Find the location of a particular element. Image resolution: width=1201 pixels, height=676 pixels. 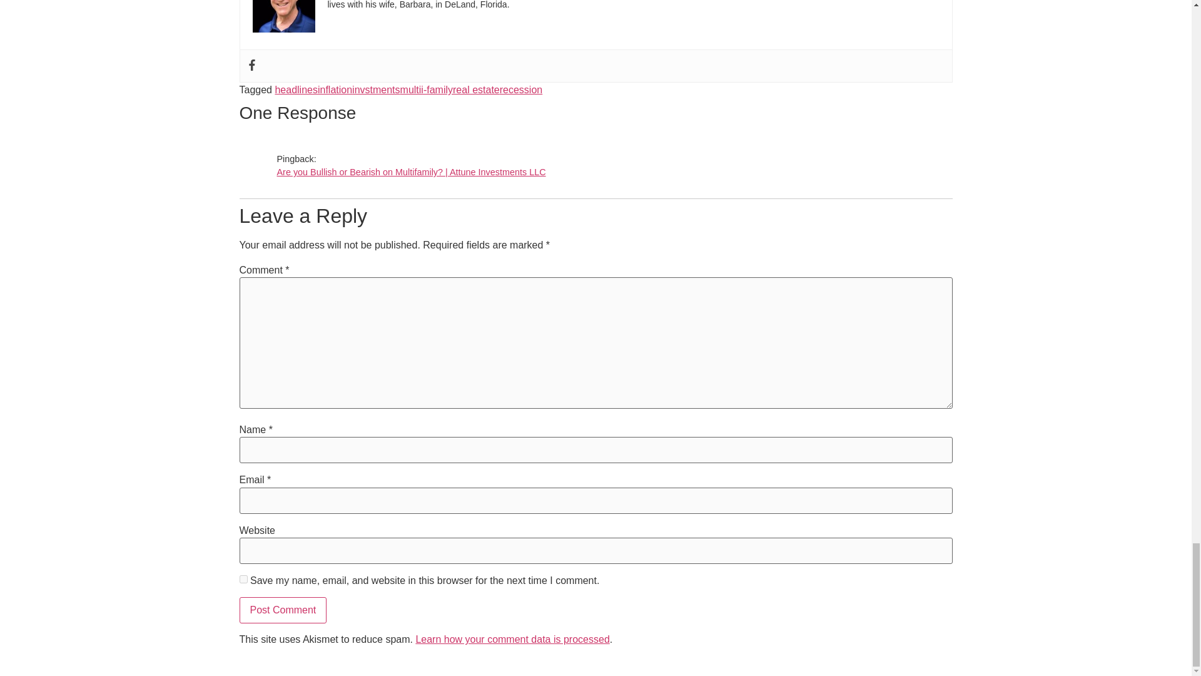

multii-family is located at coordinates (426, 90).